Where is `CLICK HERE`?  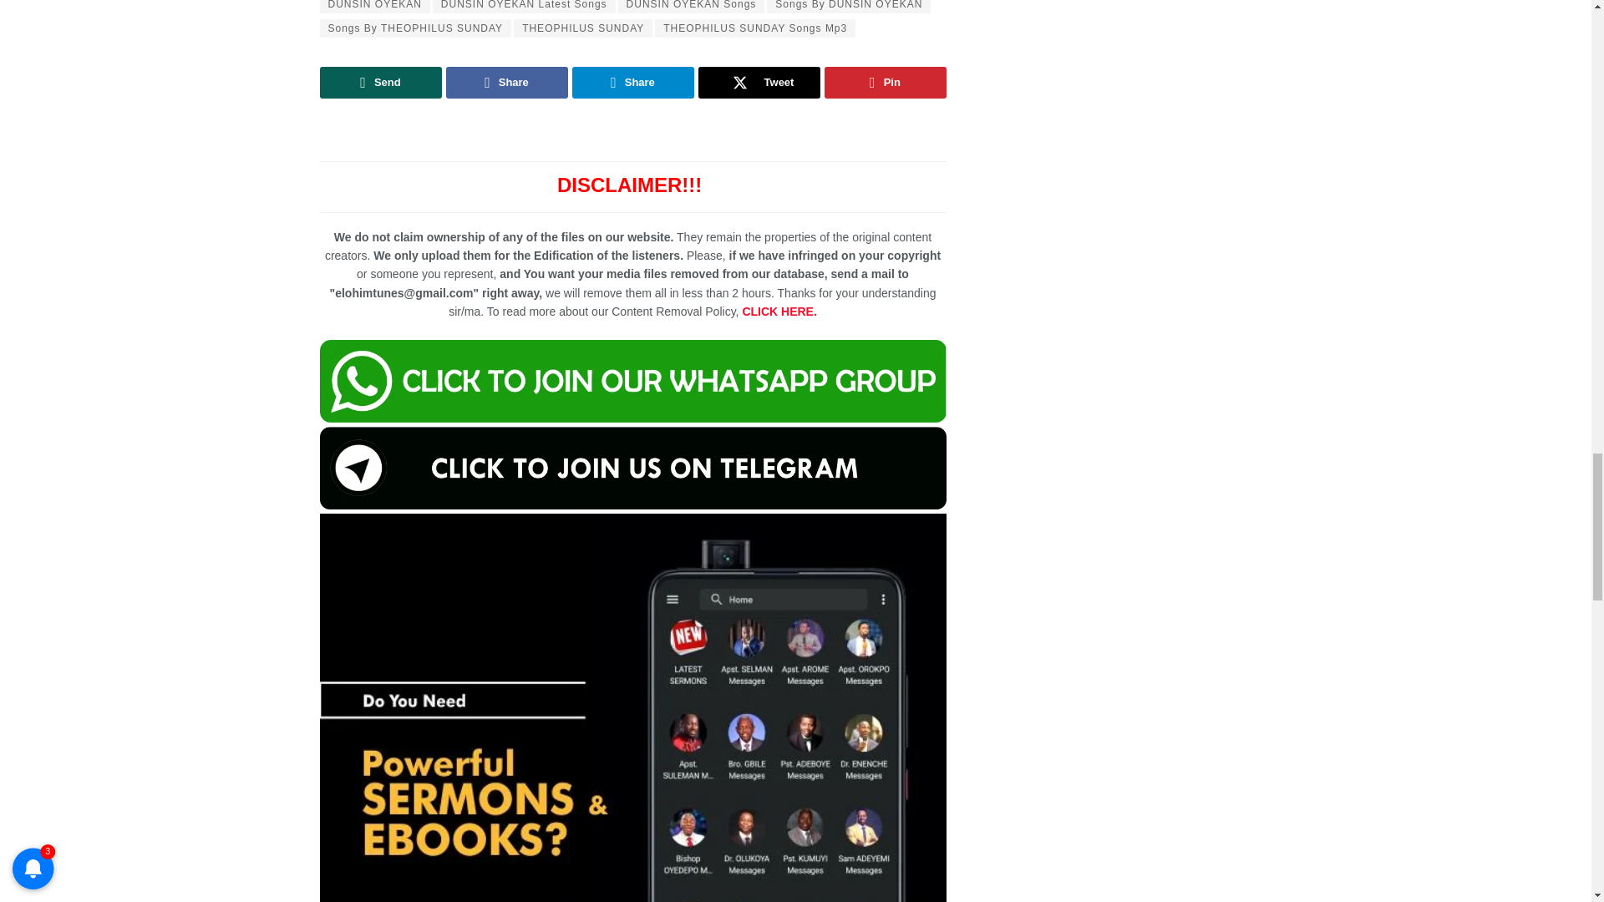 CLICK HERE is located at coordinates (779, 312).